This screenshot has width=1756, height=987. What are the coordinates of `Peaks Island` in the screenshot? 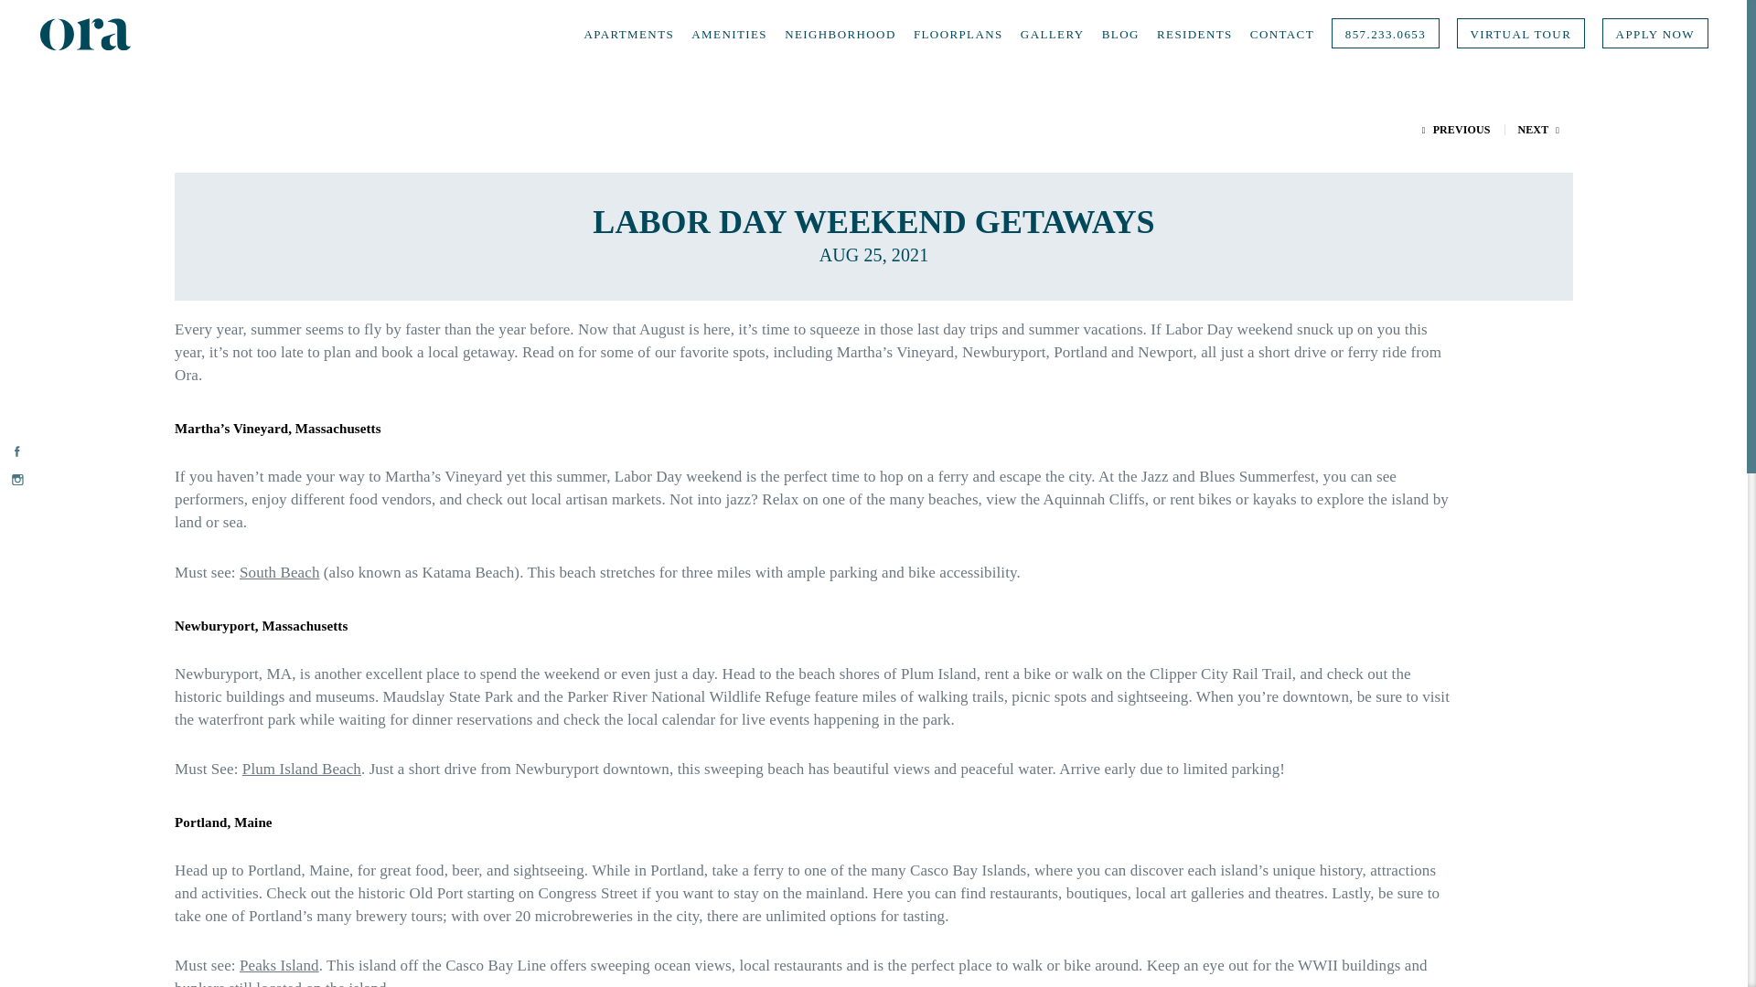 It's located at (279, 965).